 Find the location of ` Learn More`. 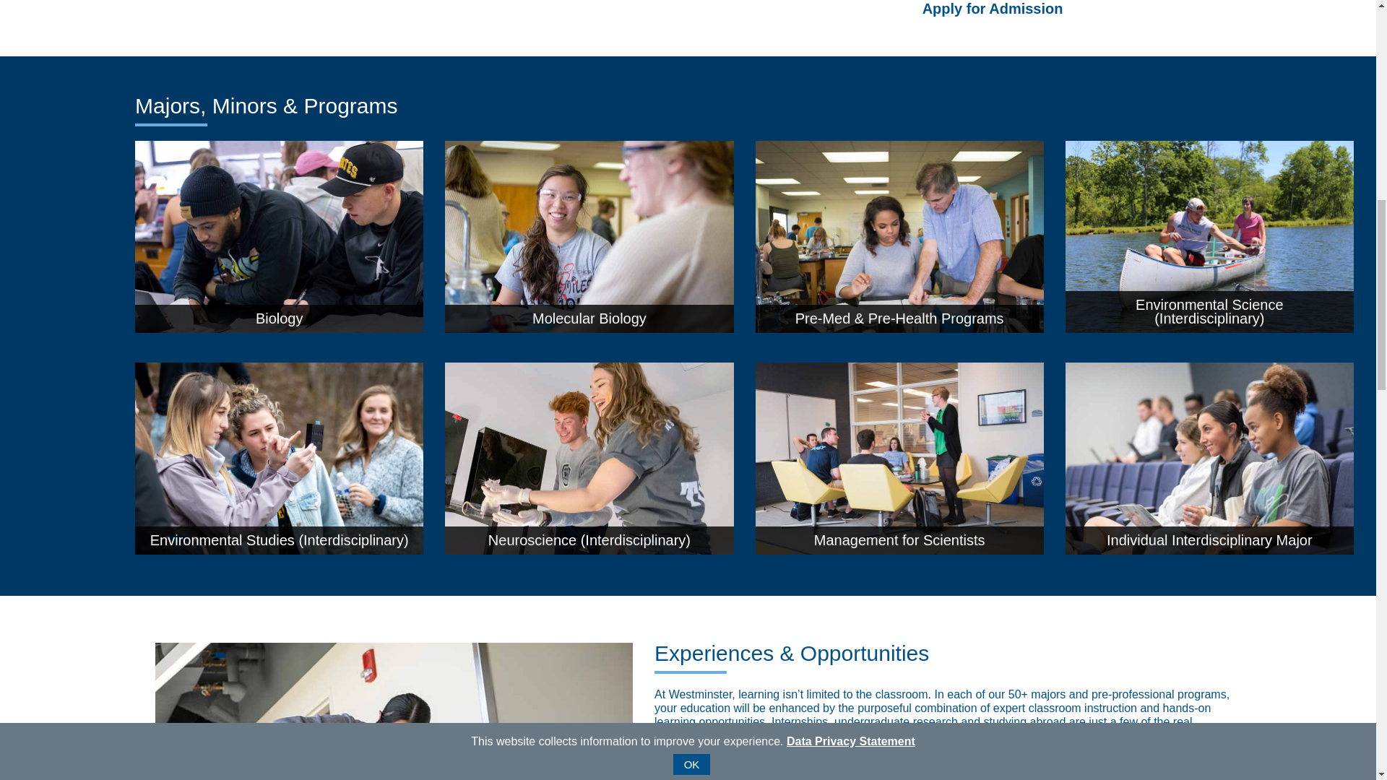

 Learn More is located at coordinates (695, 763).